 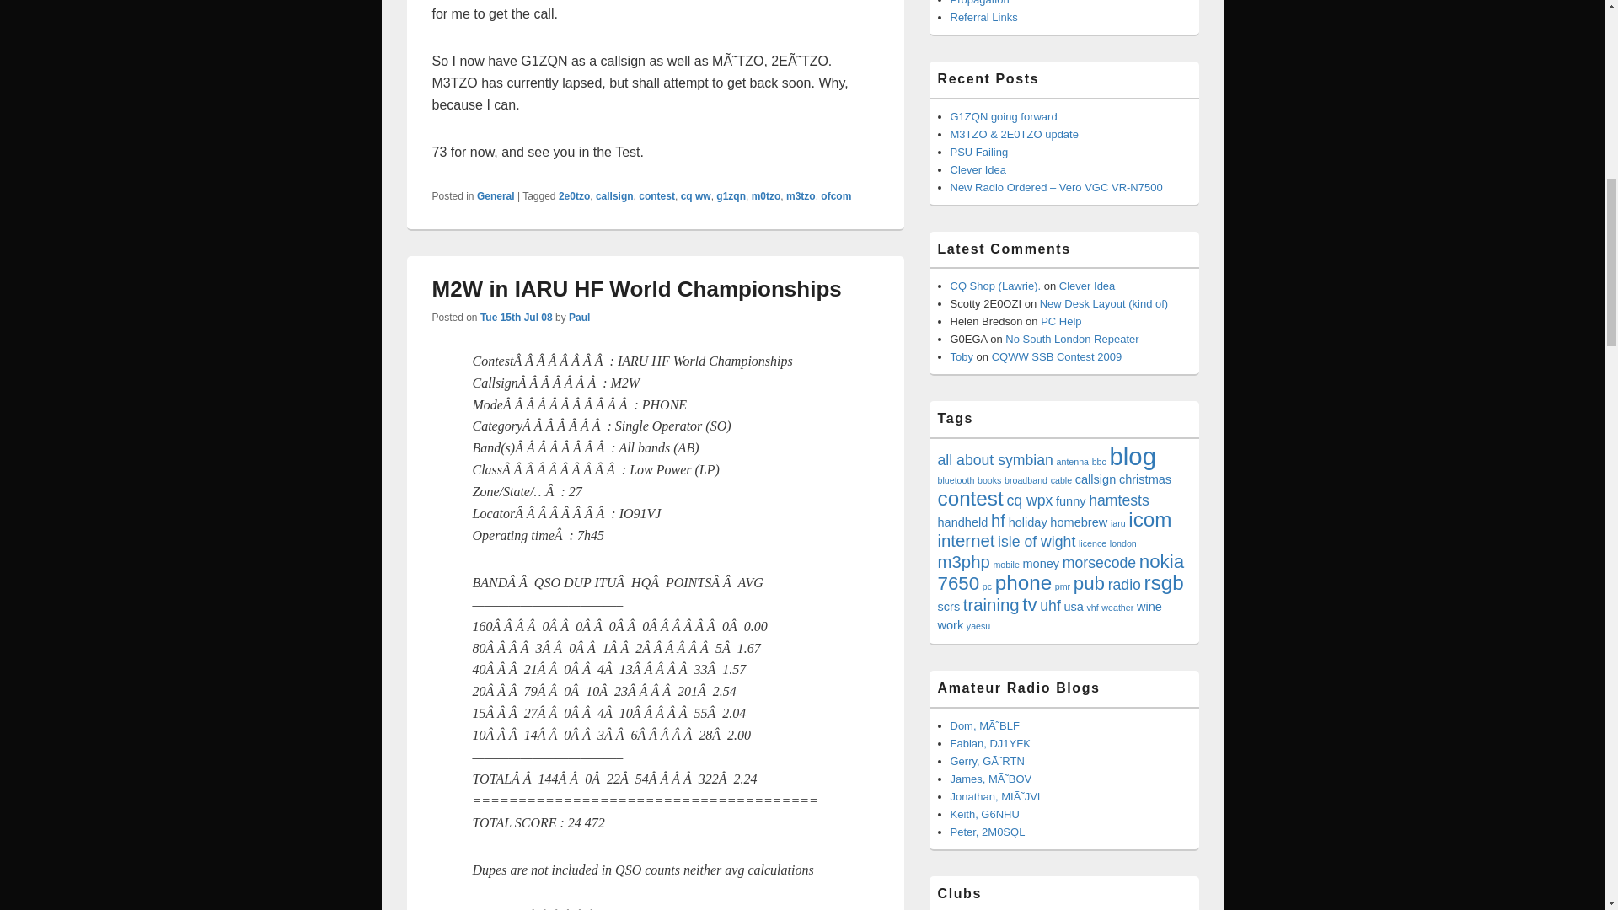 What do you see at coordinates (496, 195) in the screenshot?
I see `General` at bounding box center [496, 195].